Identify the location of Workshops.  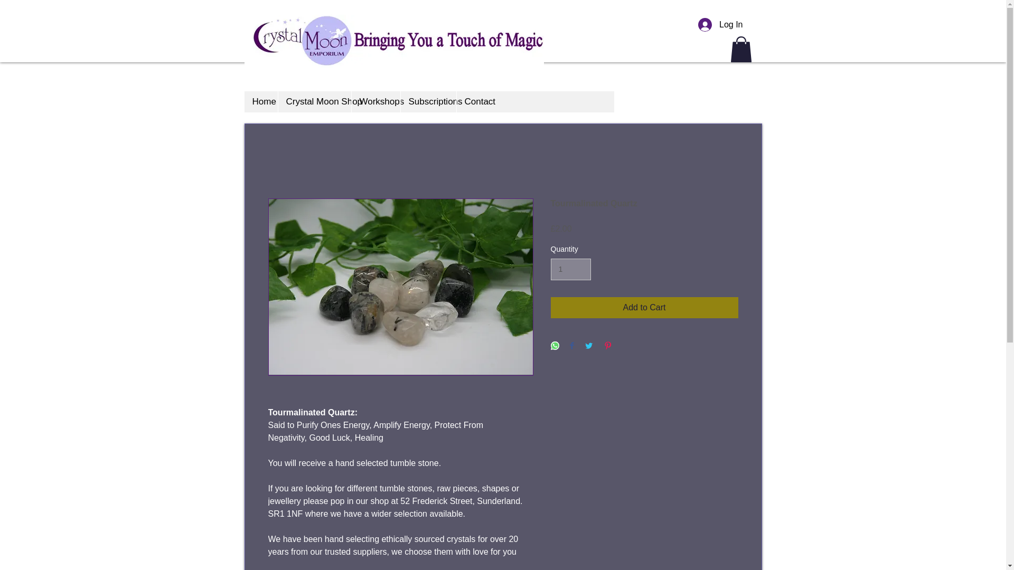
(375, 101).